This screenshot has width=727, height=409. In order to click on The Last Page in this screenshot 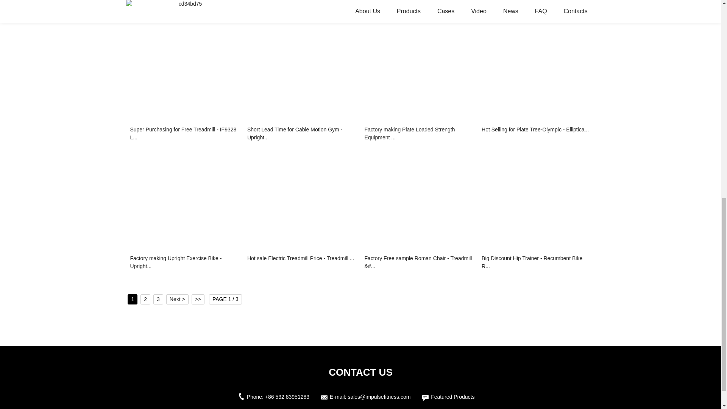, I will do `click(198, 299)`.